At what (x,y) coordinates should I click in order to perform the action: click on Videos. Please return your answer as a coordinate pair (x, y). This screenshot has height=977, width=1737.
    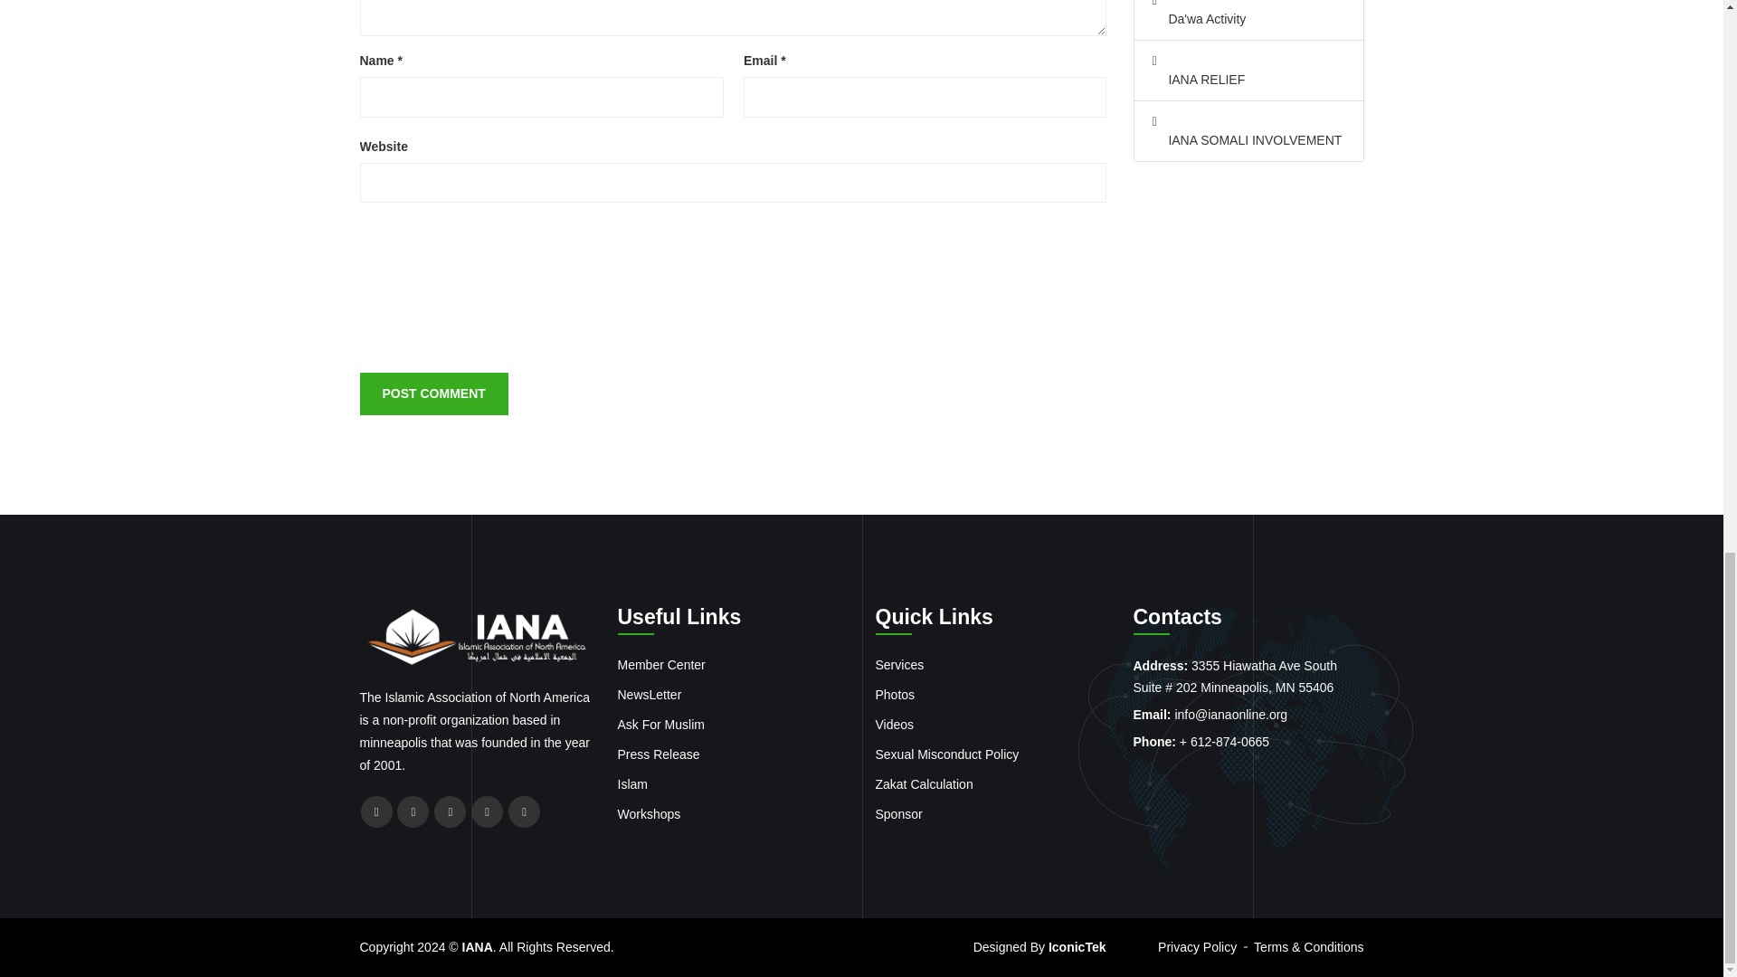
    Looking at the image, I should click on (895, 725).